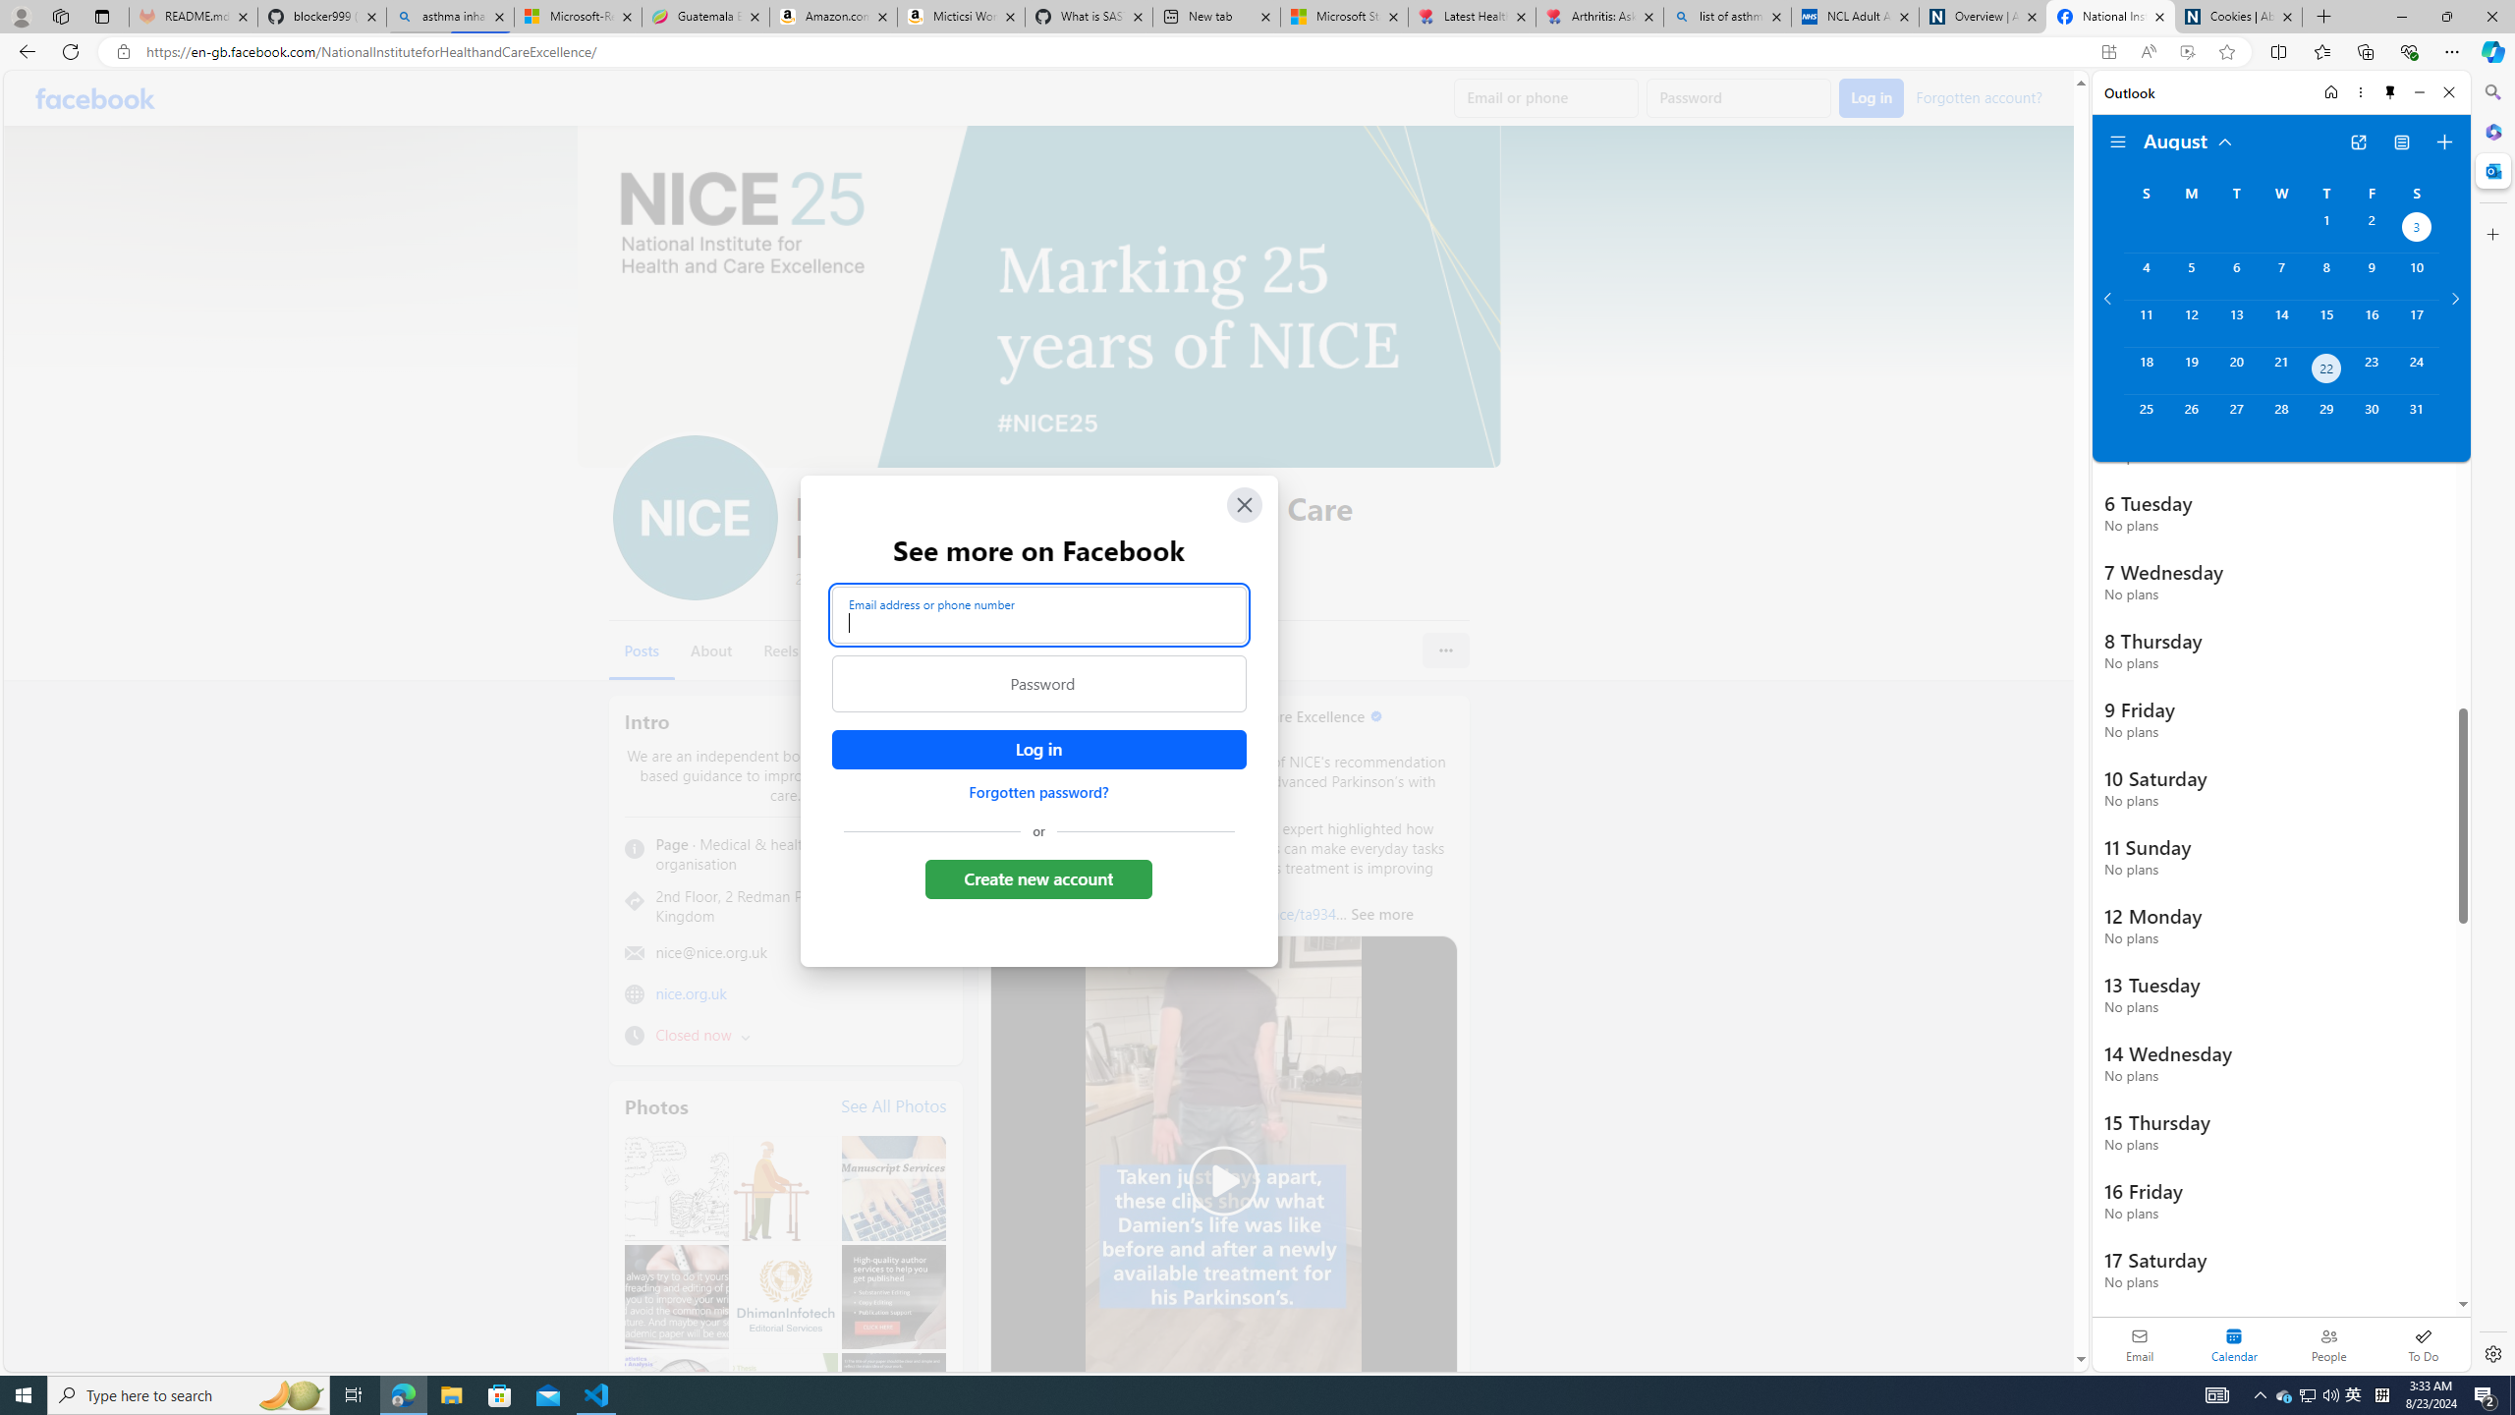 This screenshot has height=1415, width=2515. What do you see at coordinates (2423, 1344) in the screenshot?
I see `To Do` at bounding box center [2423, 1344].